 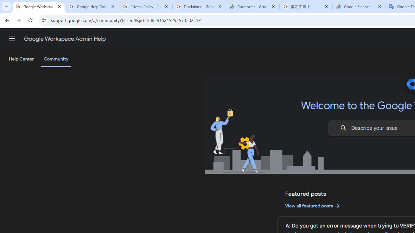 I want to click on Currencies - Google Finance, so click(x=253, y=6).